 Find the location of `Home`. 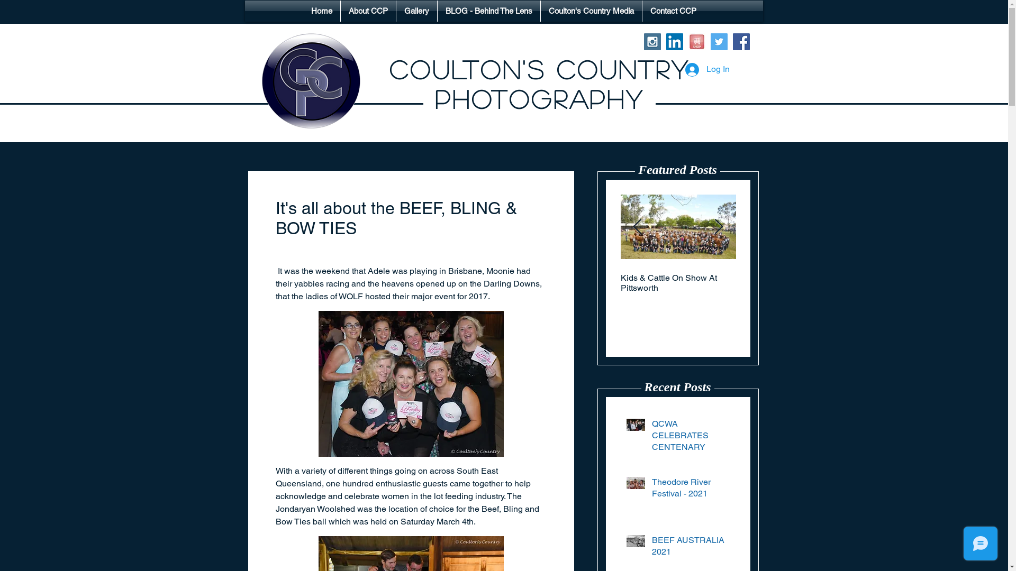

Home is located at coordinates (322, 11).